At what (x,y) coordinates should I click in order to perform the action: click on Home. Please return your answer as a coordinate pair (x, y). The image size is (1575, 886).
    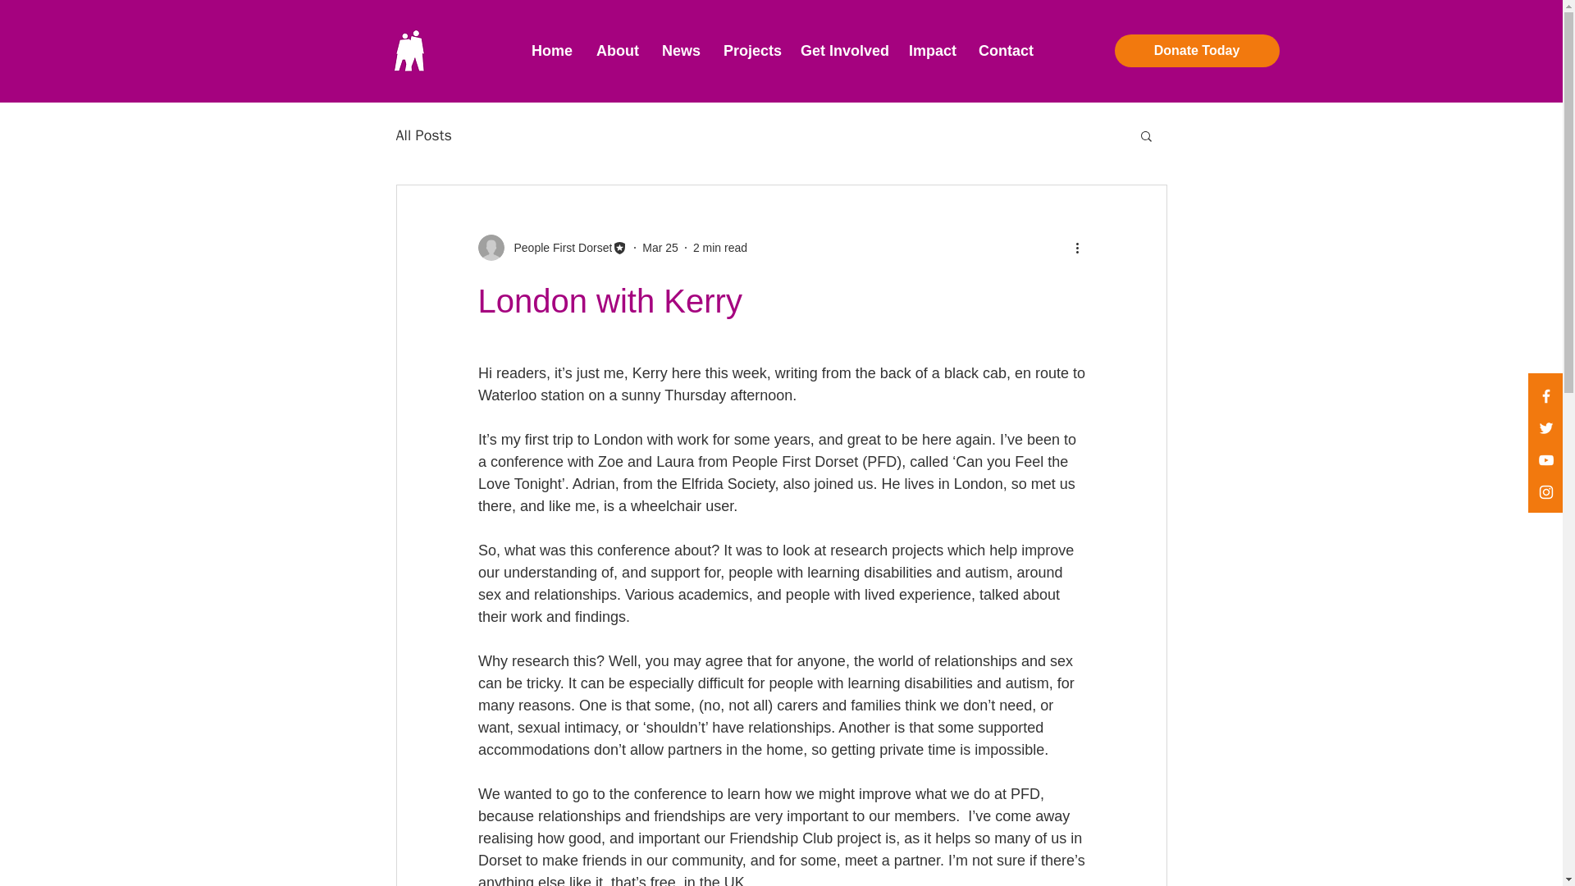
    Looking at the image, I should click on (551, 51).